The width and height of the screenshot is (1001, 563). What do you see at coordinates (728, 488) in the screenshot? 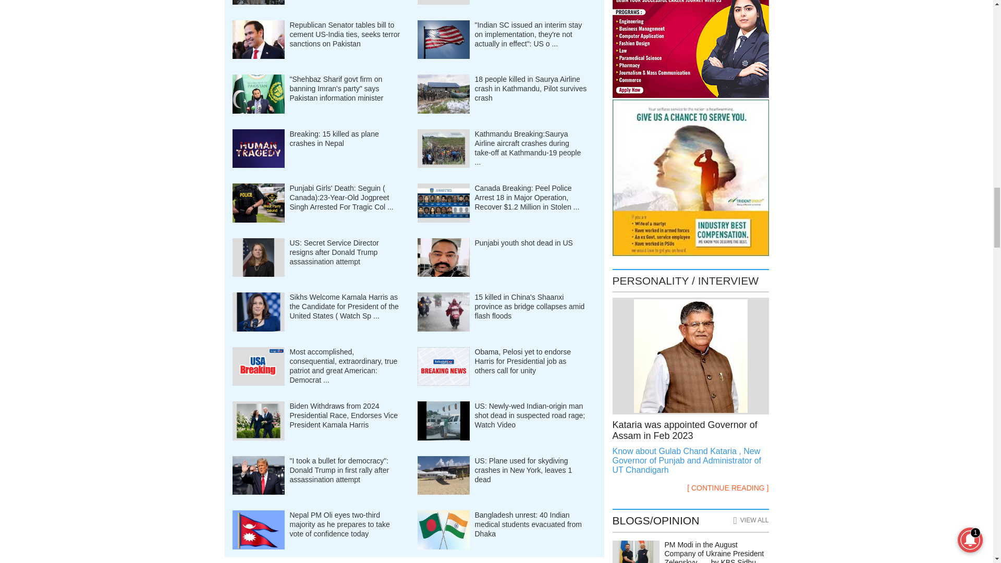
I see `Continue Reading` at bounding box center [728, 488].